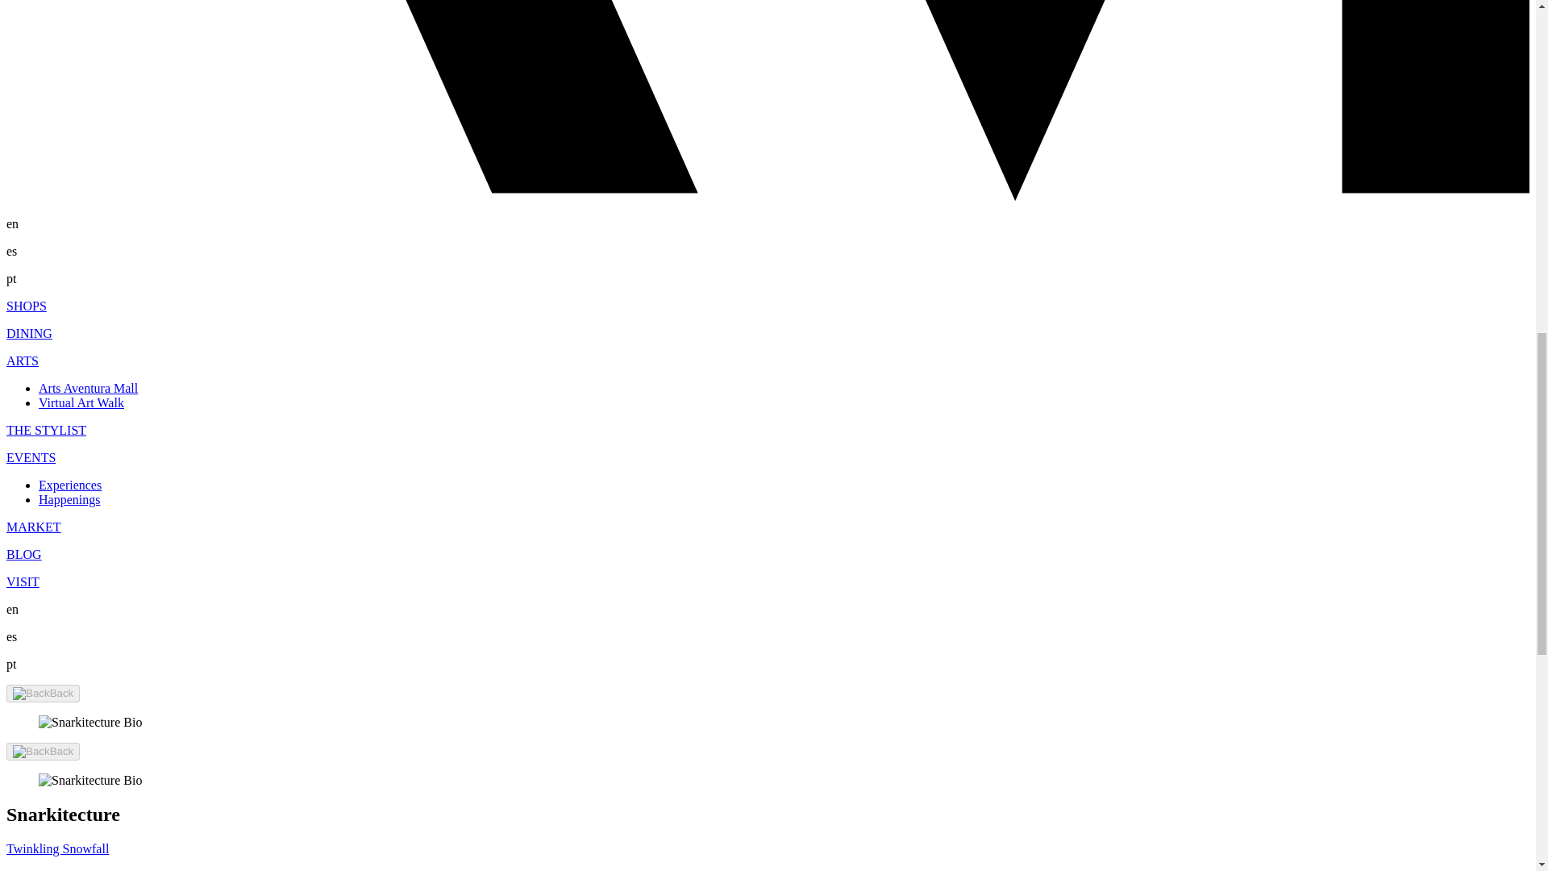  I want to click on Twinkling Snowfall, so click(56, 848).